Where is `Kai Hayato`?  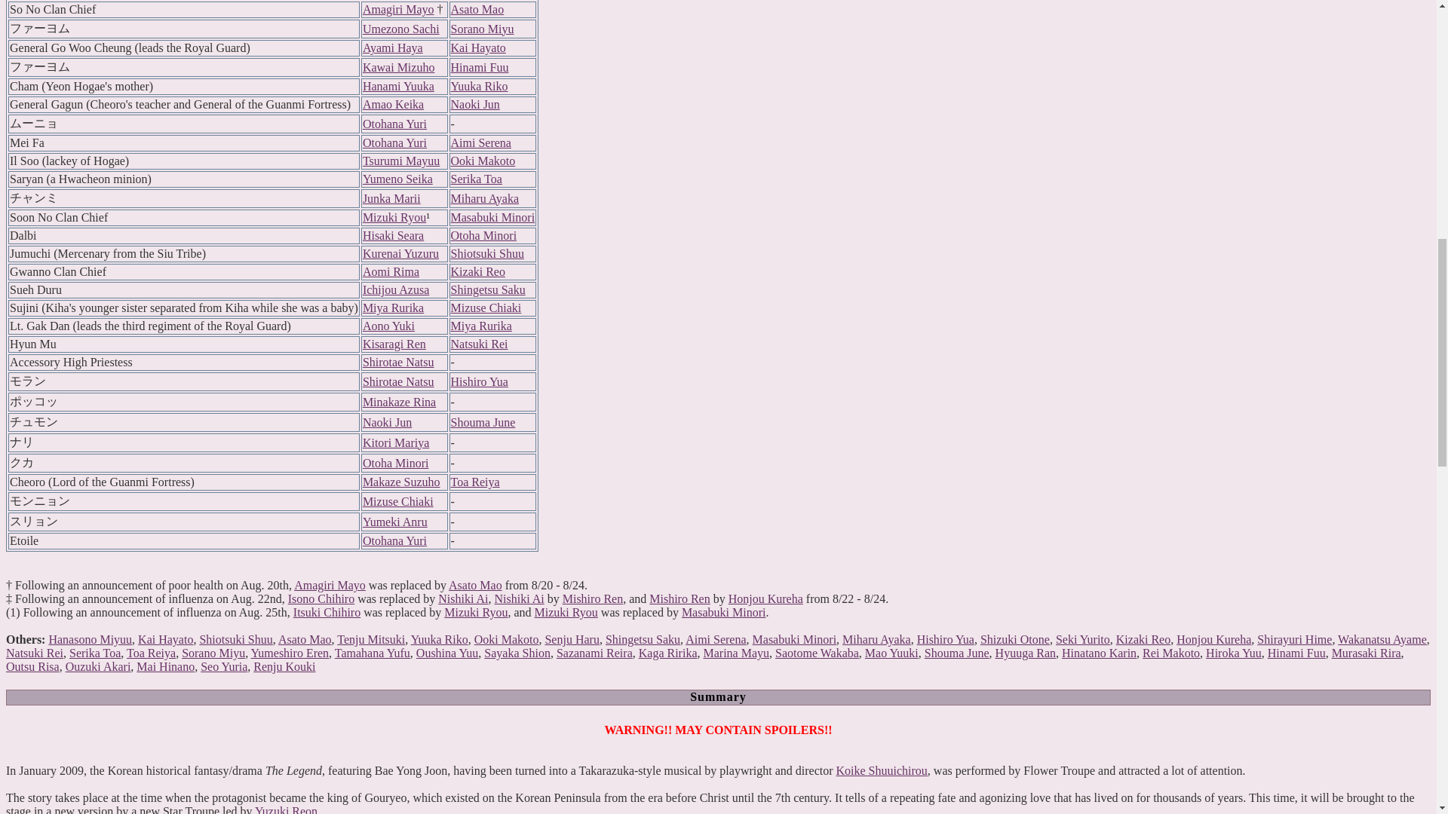
Kai Hayato is located at coordinates (478, 48).